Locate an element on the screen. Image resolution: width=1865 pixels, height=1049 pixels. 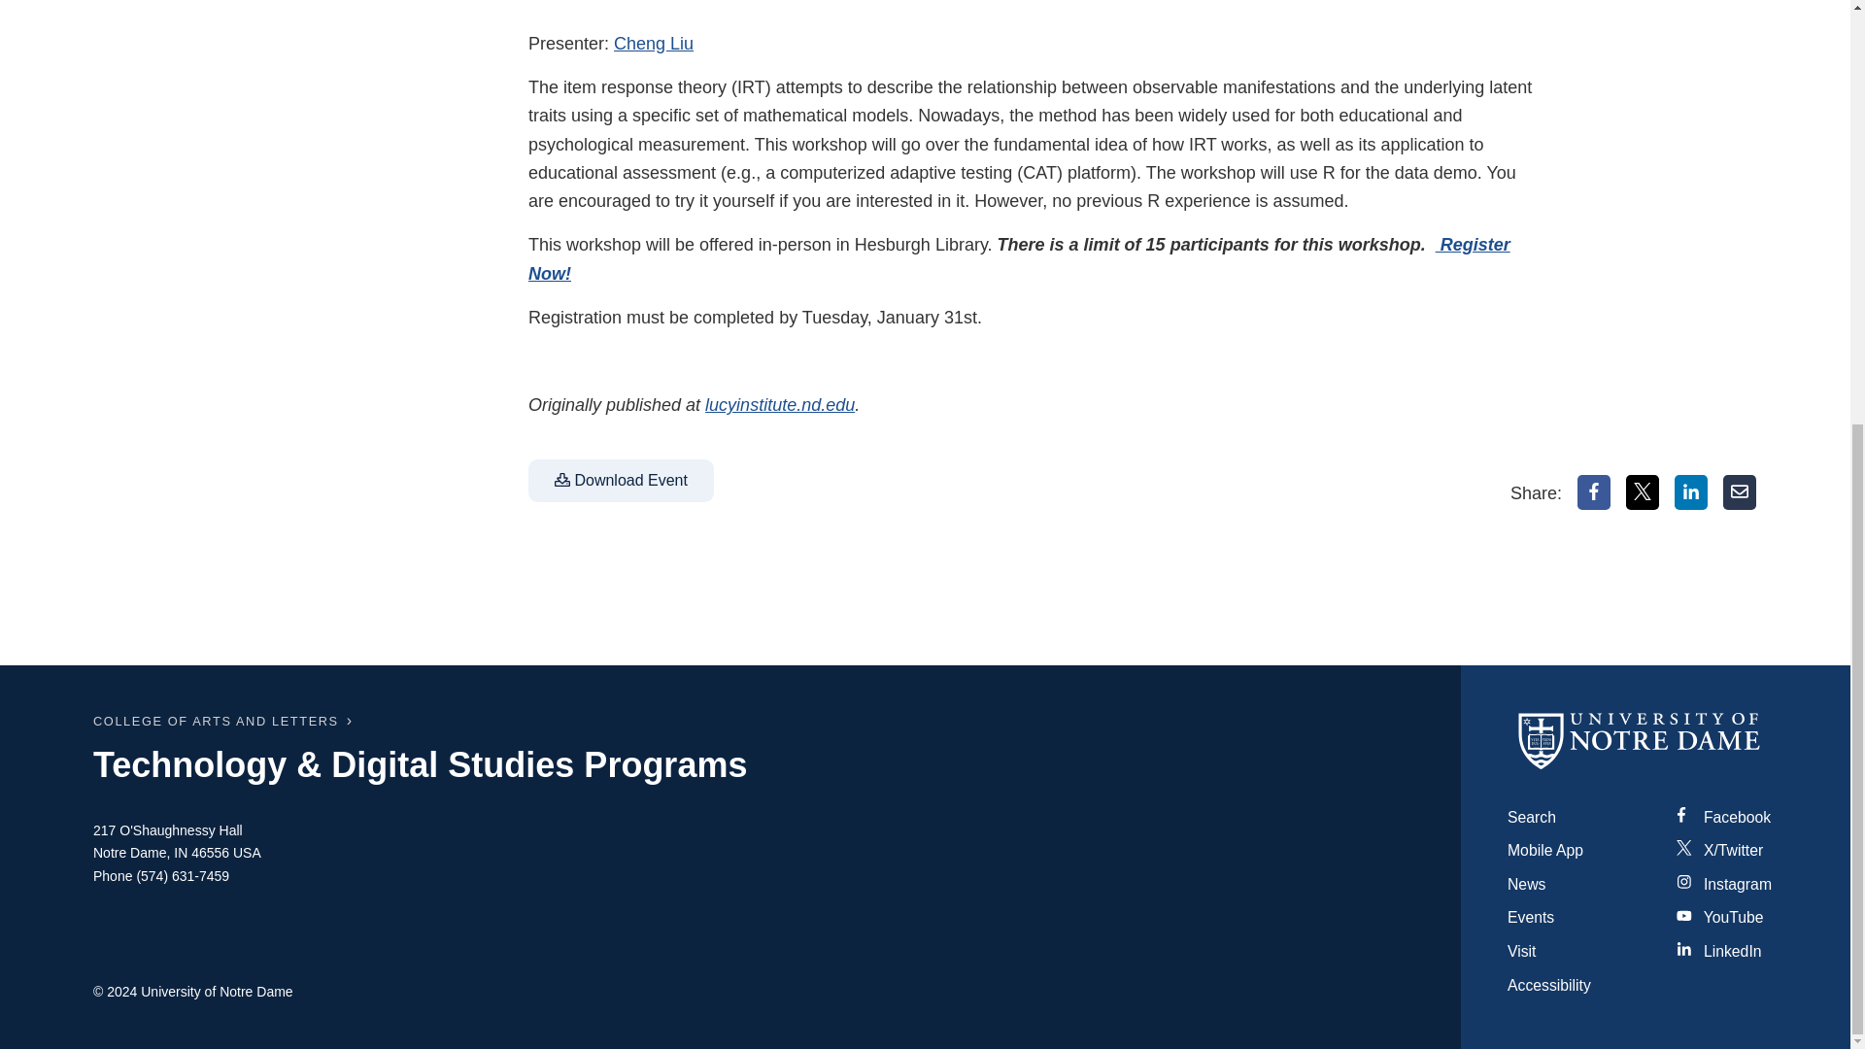
Cheng Liu is located at coordinates (653, 43).